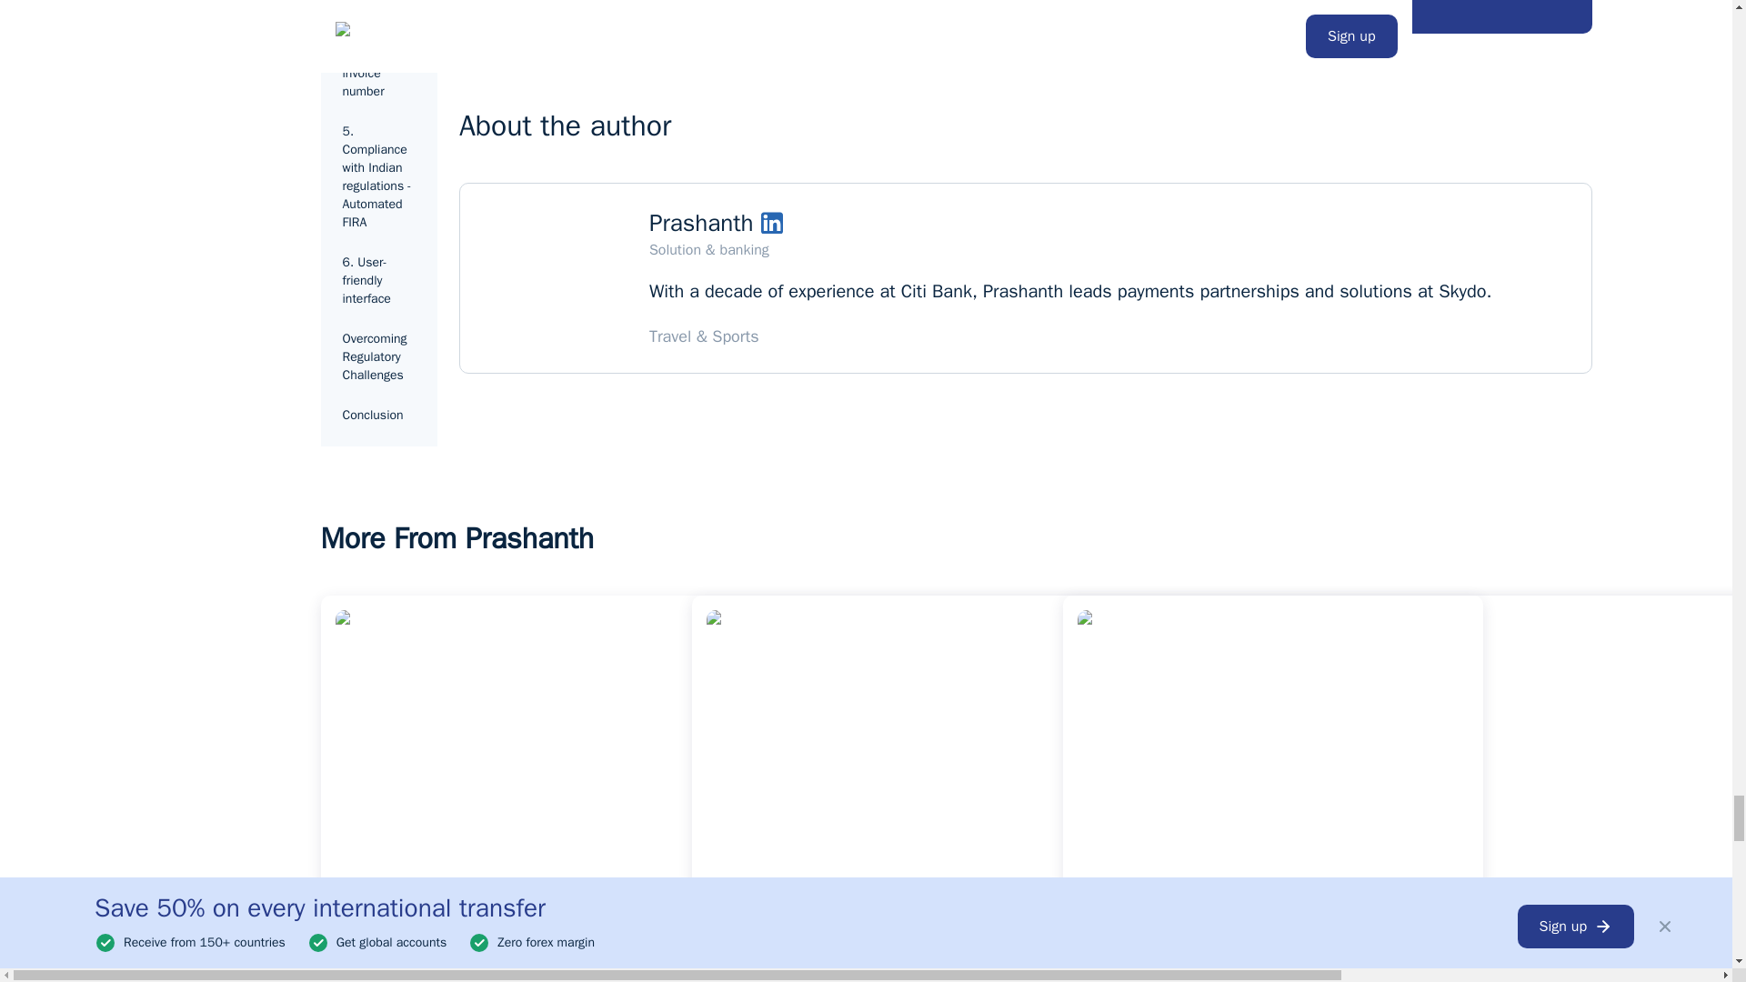  Describe the element at coordinates (702, 223) in the screenshot. I see `Prashanth` at that location.